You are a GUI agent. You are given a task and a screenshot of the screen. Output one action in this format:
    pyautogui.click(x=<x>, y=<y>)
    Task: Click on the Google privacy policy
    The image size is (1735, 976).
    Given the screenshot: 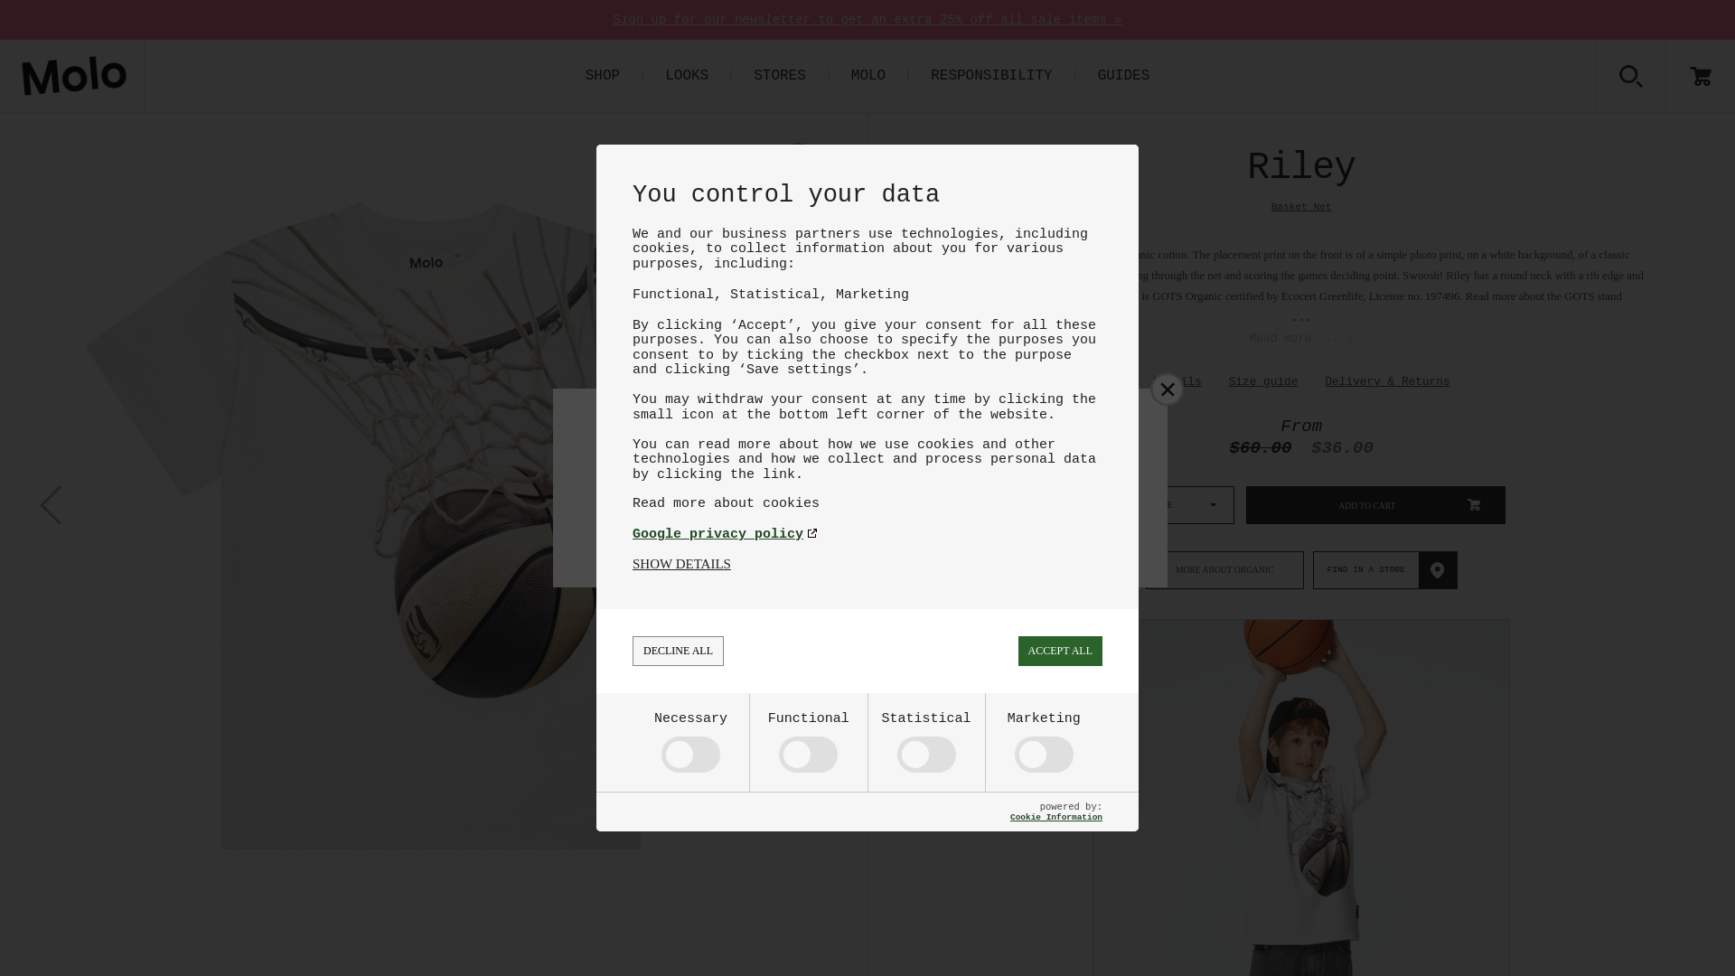 What is the action you would take?
    pyautogui.click(x=867, y=535)
    